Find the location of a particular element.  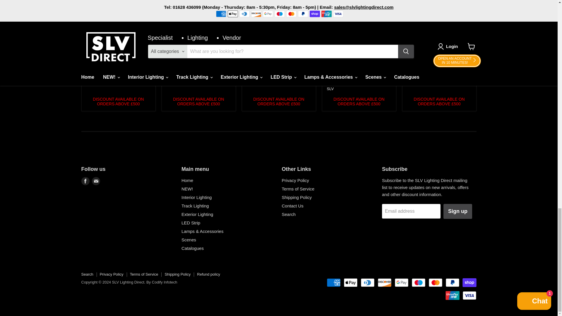

SLV is located at coordinates (170, 76).